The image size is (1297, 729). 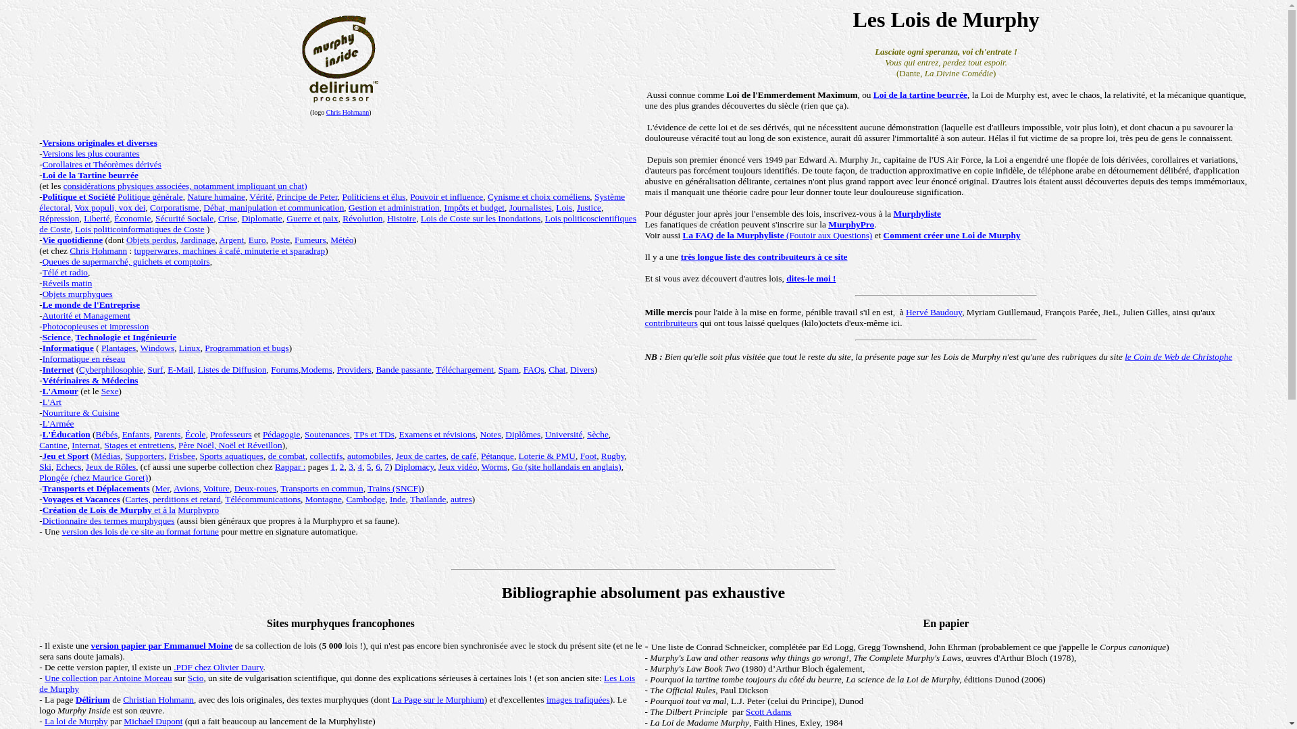 I want to click on Cambodge, so click(x=365, y=500).